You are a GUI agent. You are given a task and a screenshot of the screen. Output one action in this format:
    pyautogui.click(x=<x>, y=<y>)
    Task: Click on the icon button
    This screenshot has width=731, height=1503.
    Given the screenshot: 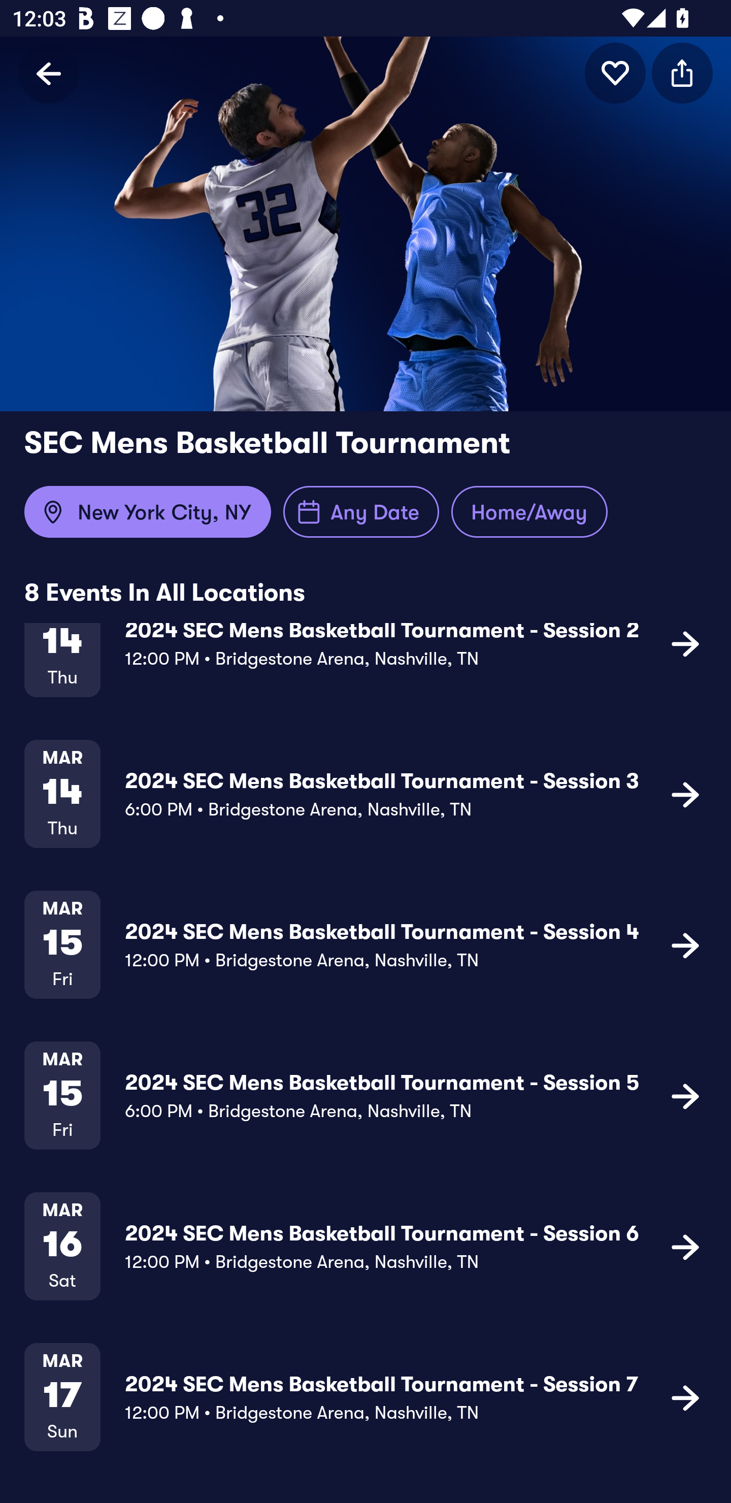 What is the action you would take?
    pyautogui.click(x=682, y=73)
    